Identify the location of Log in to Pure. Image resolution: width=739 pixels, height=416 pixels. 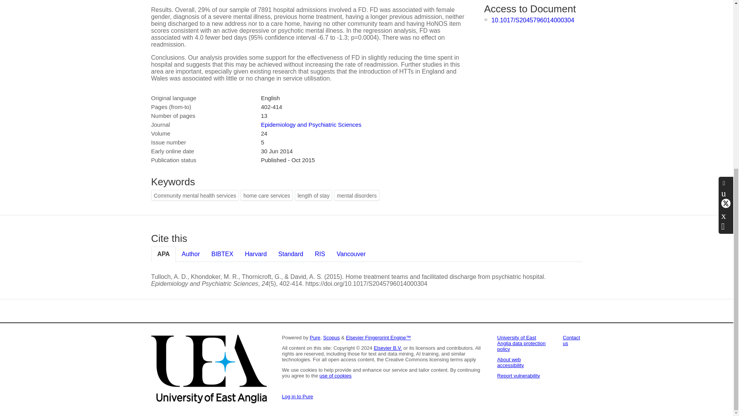
(297, 396).